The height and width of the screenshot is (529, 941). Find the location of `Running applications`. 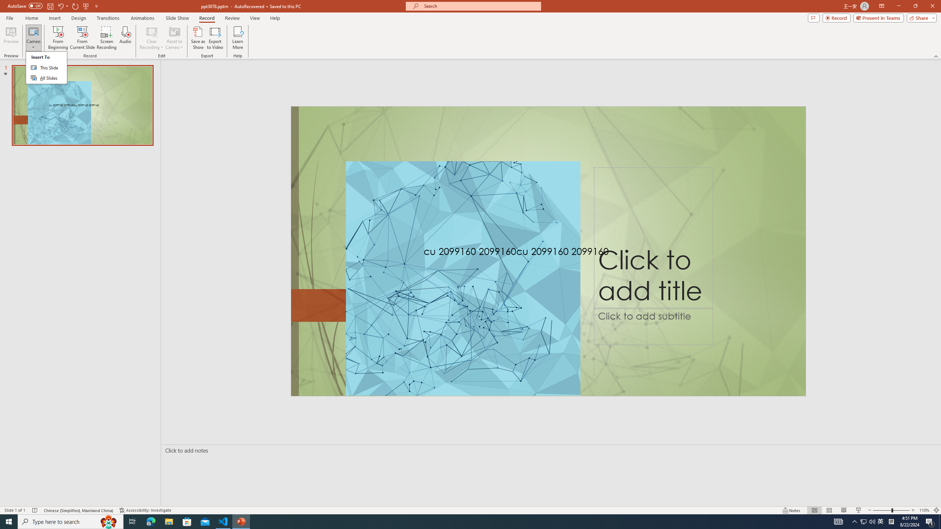

Running applications is located at coordinates (457, 522).